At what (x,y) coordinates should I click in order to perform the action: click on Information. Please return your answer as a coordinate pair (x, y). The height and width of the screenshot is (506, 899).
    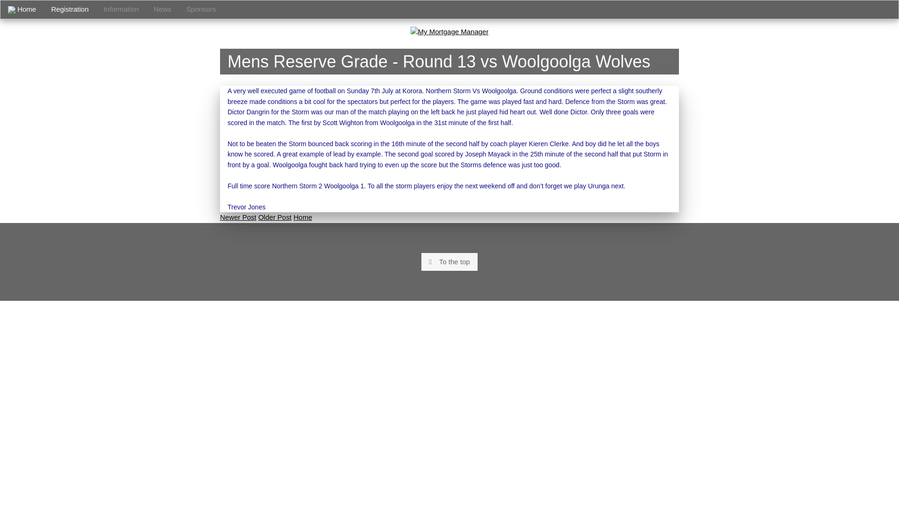
    Looking at the image, I should click on (121, 9).